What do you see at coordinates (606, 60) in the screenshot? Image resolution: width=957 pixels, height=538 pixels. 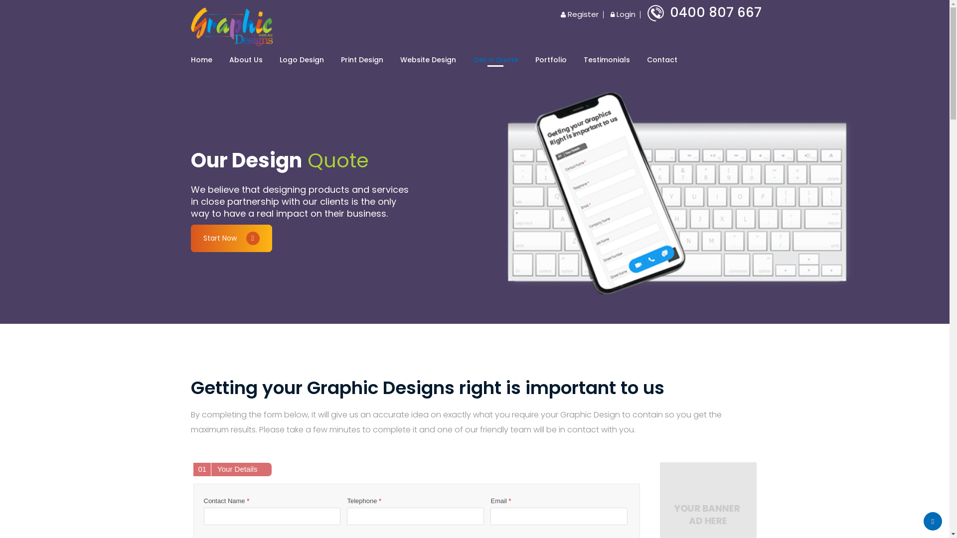 I see `Testimonials` at bounding box center [606, 60].